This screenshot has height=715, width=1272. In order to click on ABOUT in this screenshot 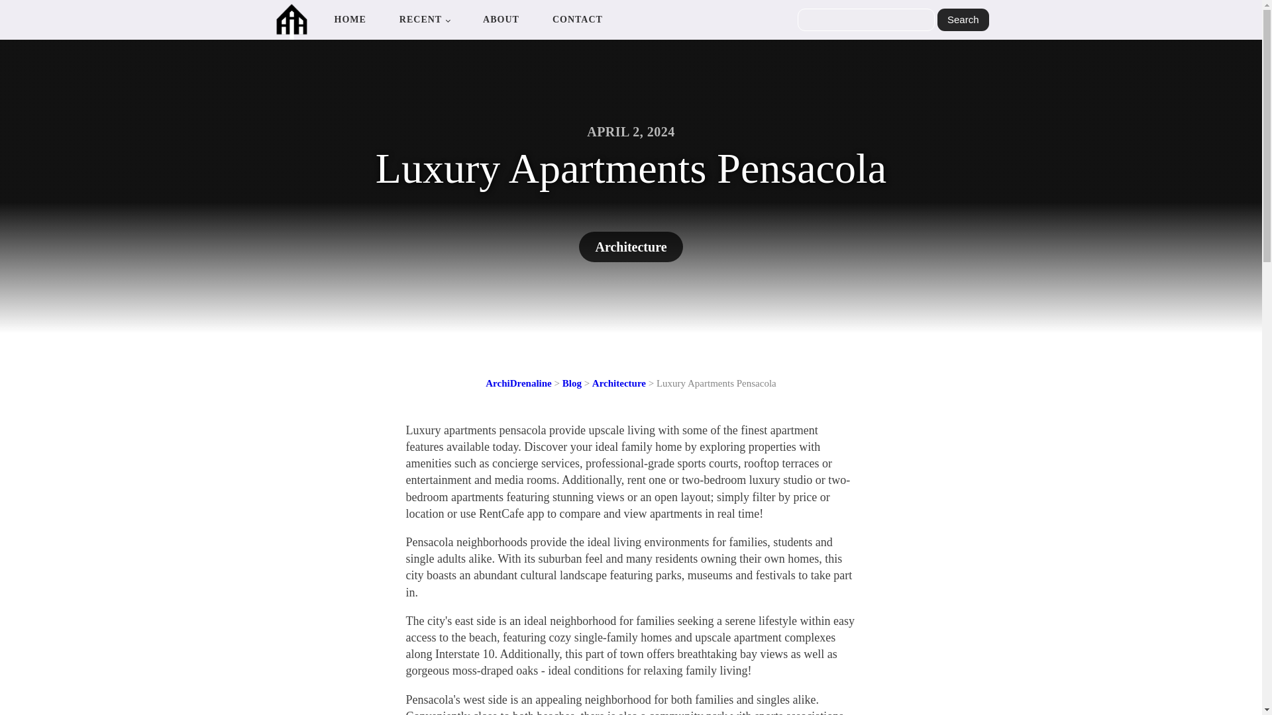, I will do `click(501, 20)`.